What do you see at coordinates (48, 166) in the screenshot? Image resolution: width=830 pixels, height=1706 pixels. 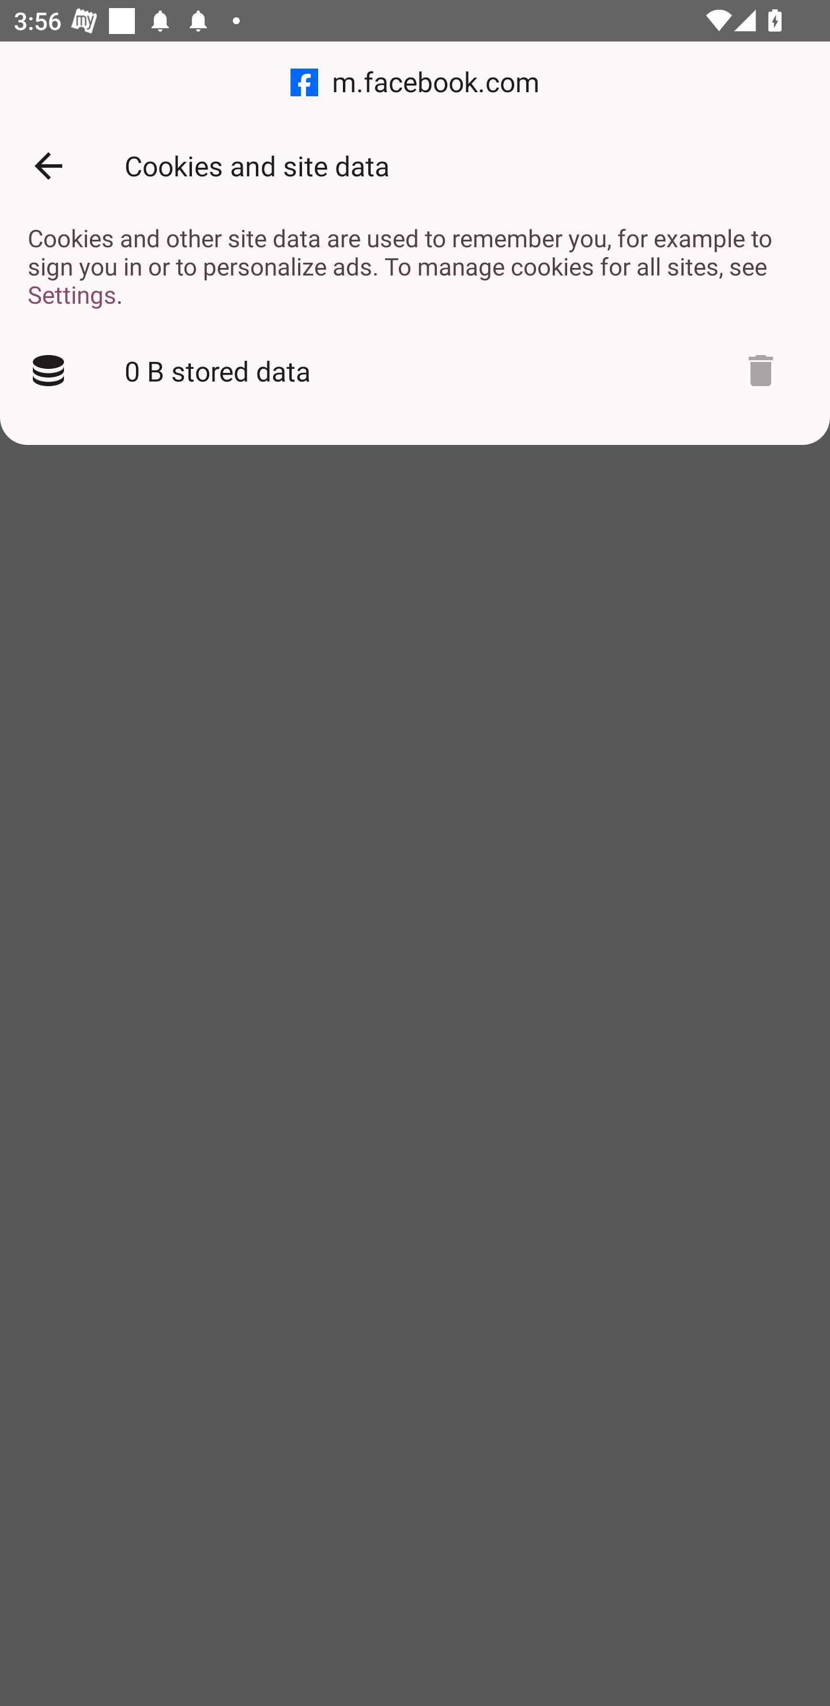 I see `Back` at bounding box center [48, 166].